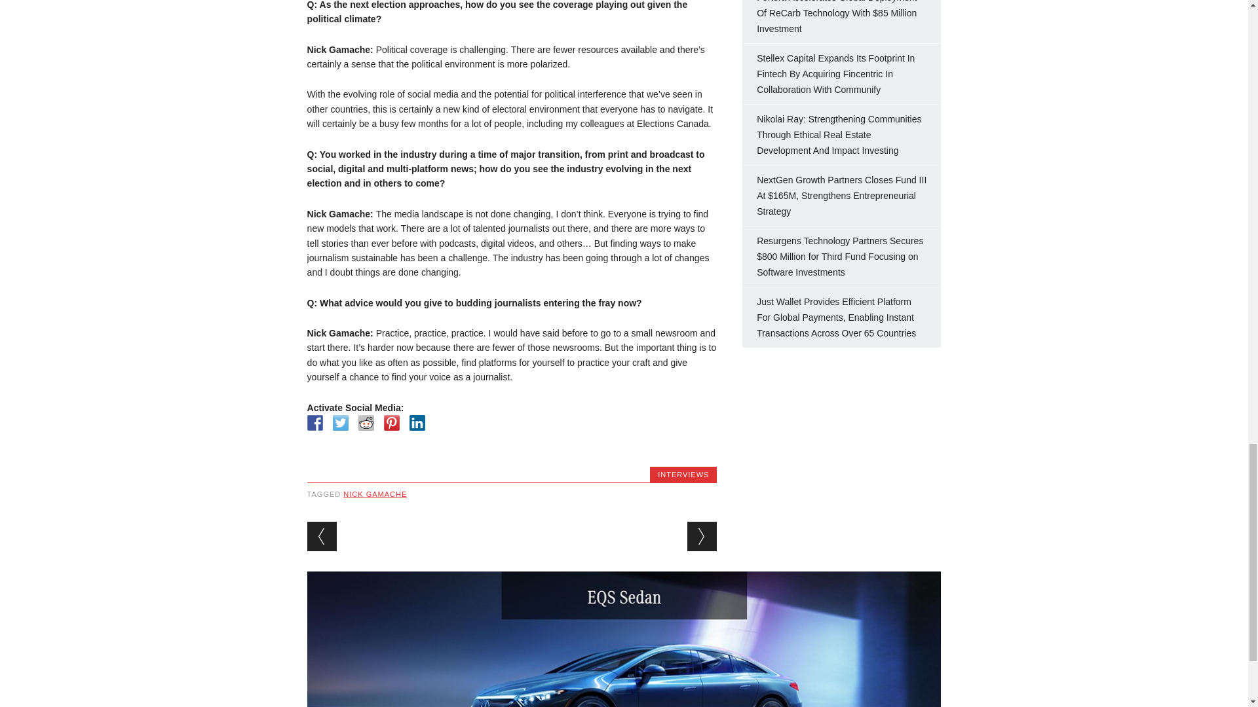 This screenshot has width=1258, height=707. What do you see at coordinates (314, 422) in the screenshot?
I see `Share on Facebook` at bounding box center [314, 422].